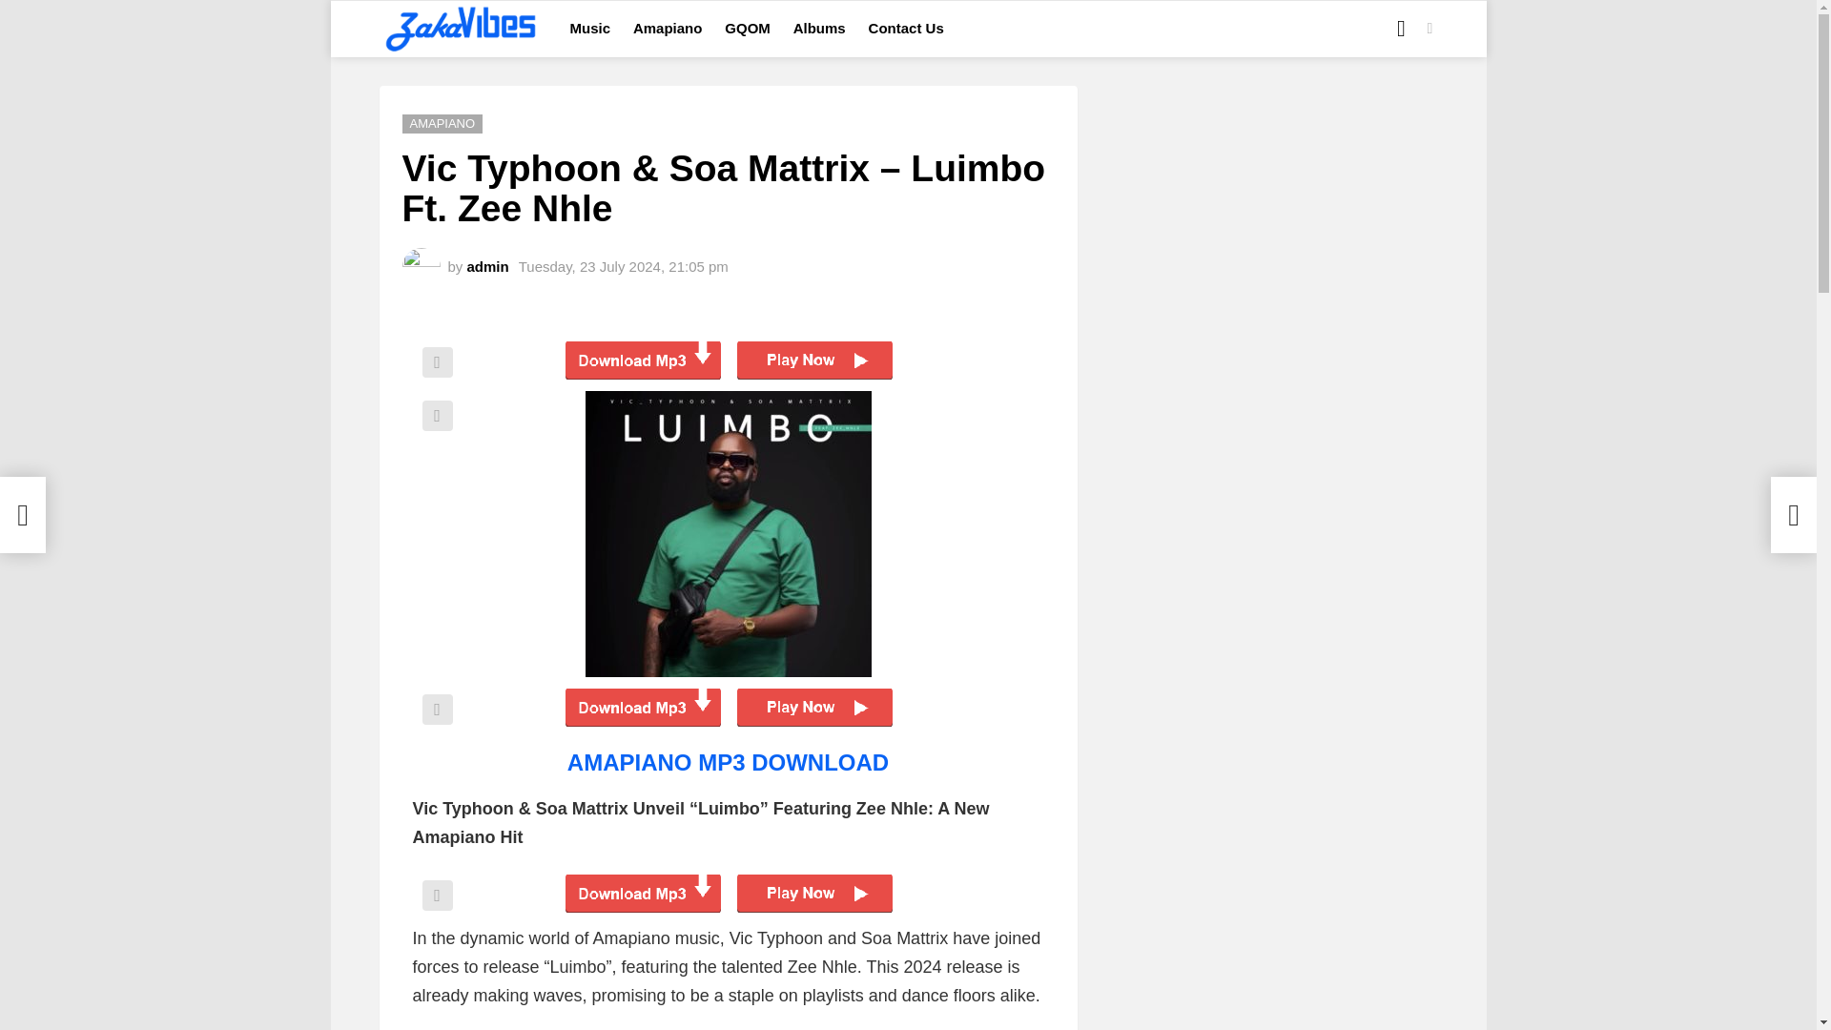 The width and height of the screenshot is (1831, 1030). What do you see at coordinates (589, 29) in the screenshot?
I see `Music` at bounding box center [589, 29].